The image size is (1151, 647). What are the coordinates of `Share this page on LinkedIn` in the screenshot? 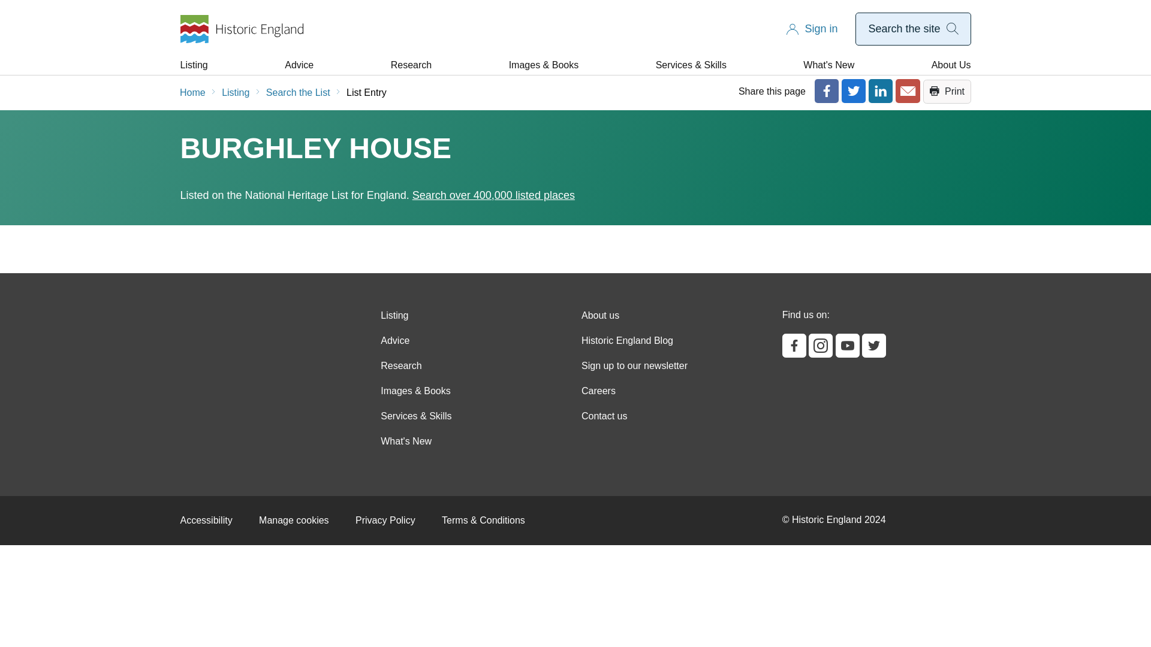 It's located at (881, 90).